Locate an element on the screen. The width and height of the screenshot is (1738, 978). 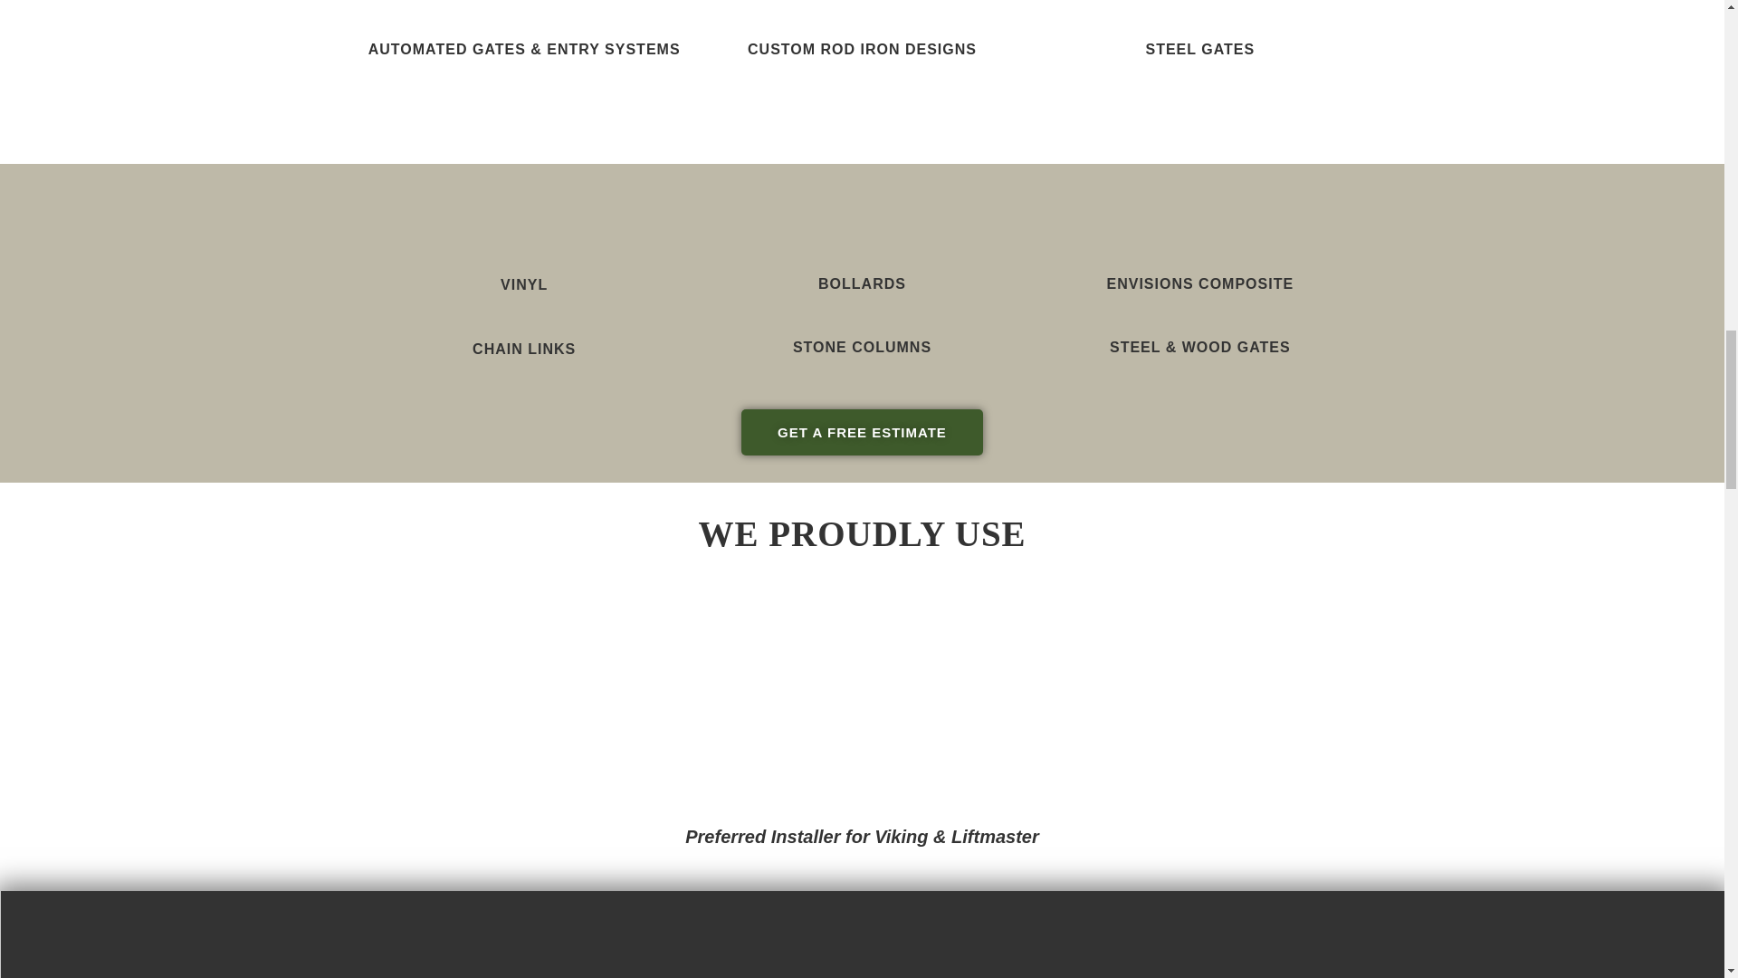
GET A FREE ESTIMATE is located at coordinates (862, 433).